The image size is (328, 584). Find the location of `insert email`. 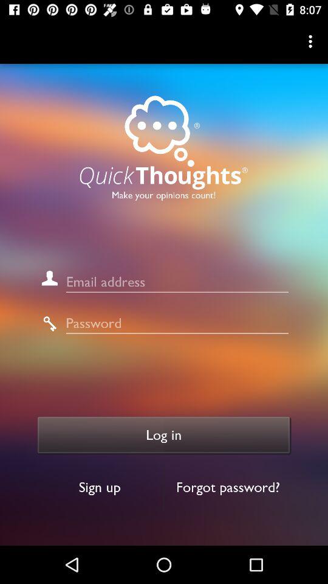

insert email is located at coordinates (177, 282).